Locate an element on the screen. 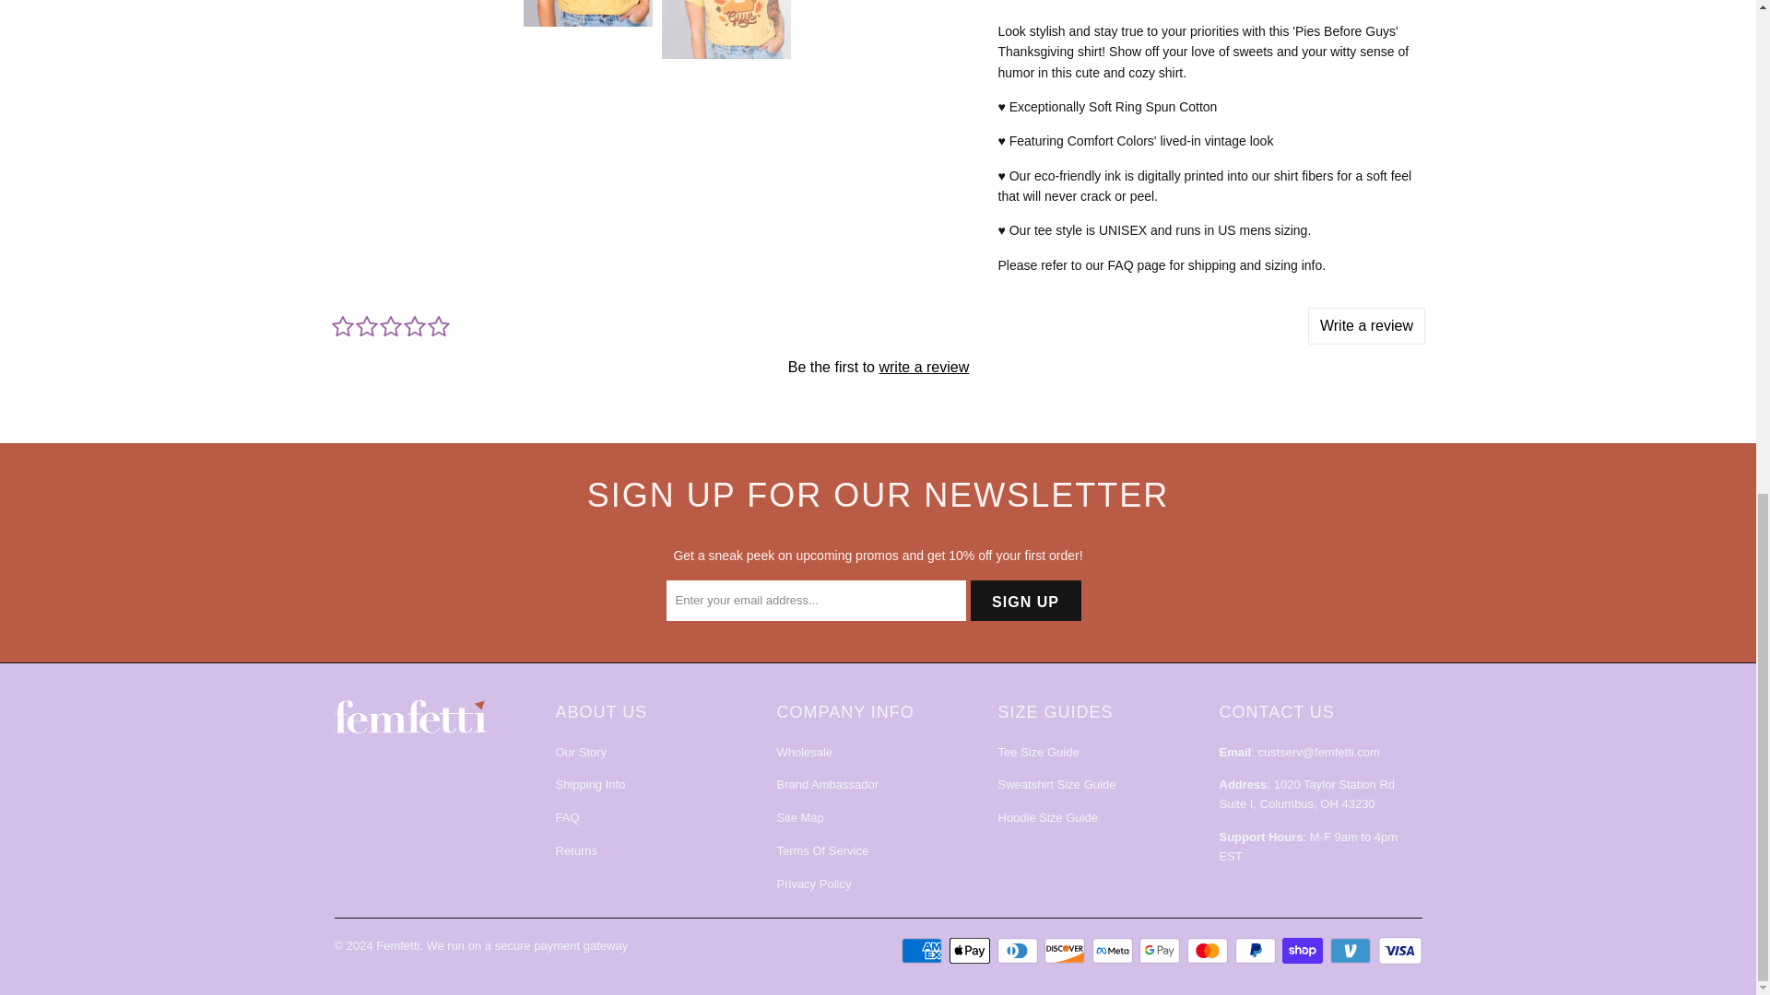  Venmo is located at coordinates (1352, 951).